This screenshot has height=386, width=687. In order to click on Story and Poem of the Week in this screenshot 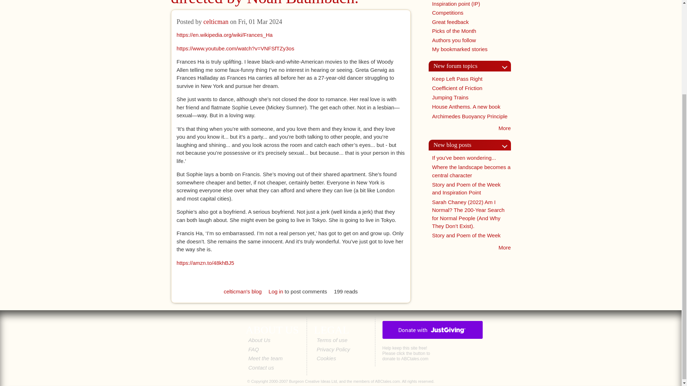, I will do `click(466, 235)`.